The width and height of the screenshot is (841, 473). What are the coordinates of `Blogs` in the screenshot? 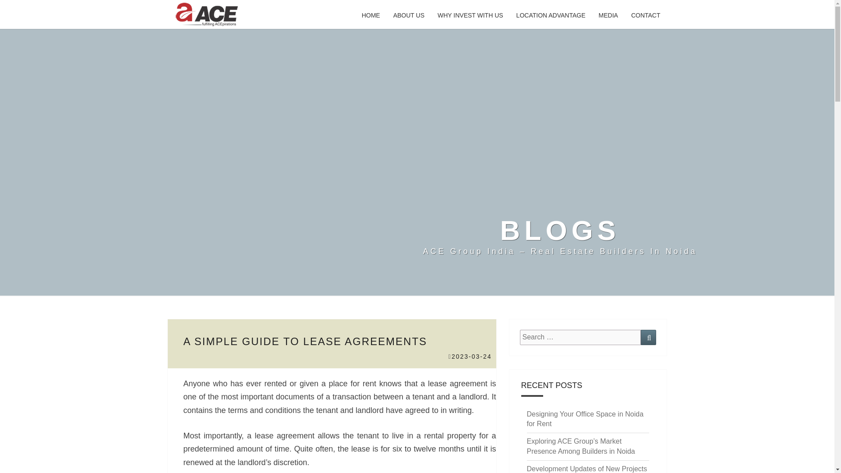 It's located at (560, 236).